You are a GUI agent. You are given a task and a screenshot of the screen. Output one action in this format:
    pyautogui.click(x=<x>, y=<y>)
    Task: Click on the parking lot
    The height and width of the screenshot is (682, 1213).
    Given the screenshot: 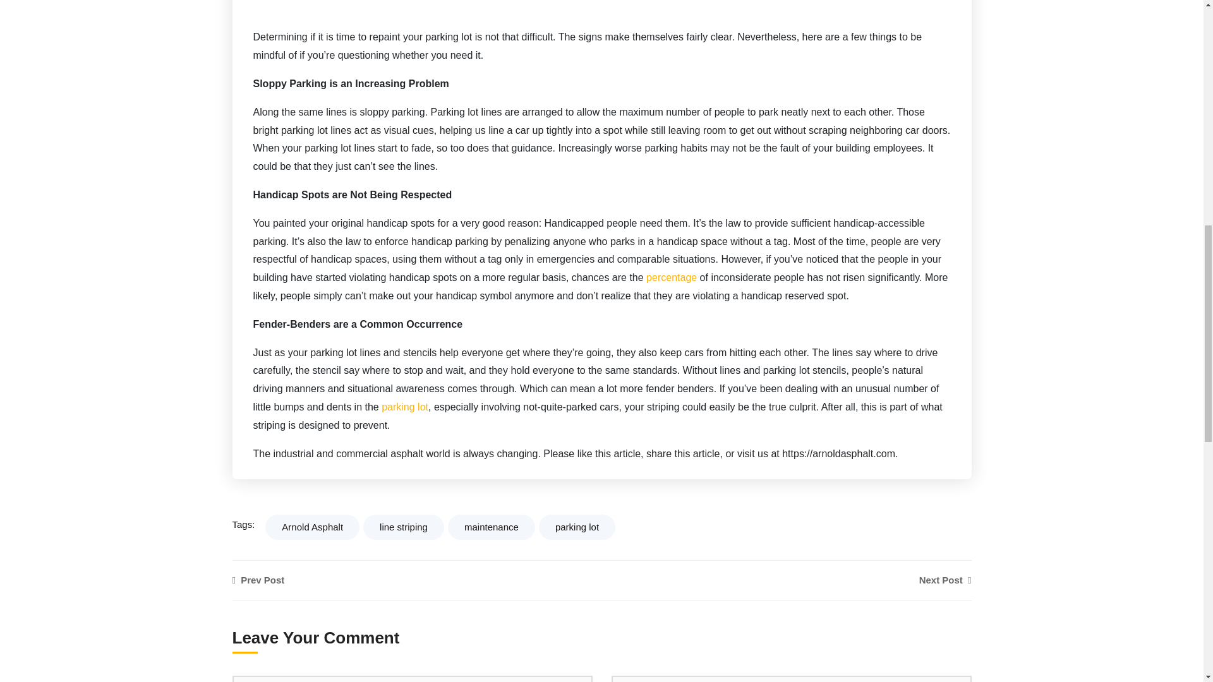 What is the action you would take?
    pyautogui.click(x=576, y=527)
    